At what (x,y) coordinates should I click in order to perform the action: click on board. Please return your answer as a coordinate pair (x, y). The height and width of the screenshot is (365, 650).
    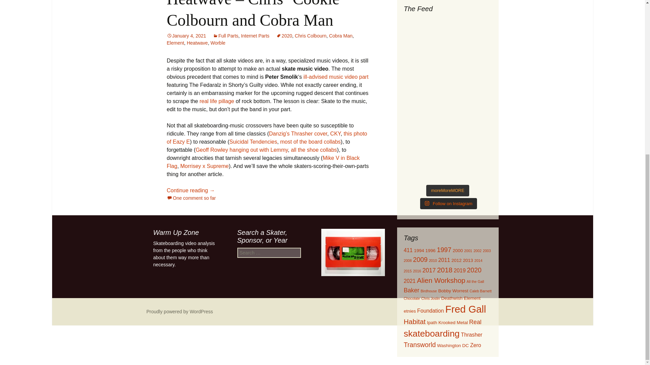
    Looking at the image, I should click on (315, 142).